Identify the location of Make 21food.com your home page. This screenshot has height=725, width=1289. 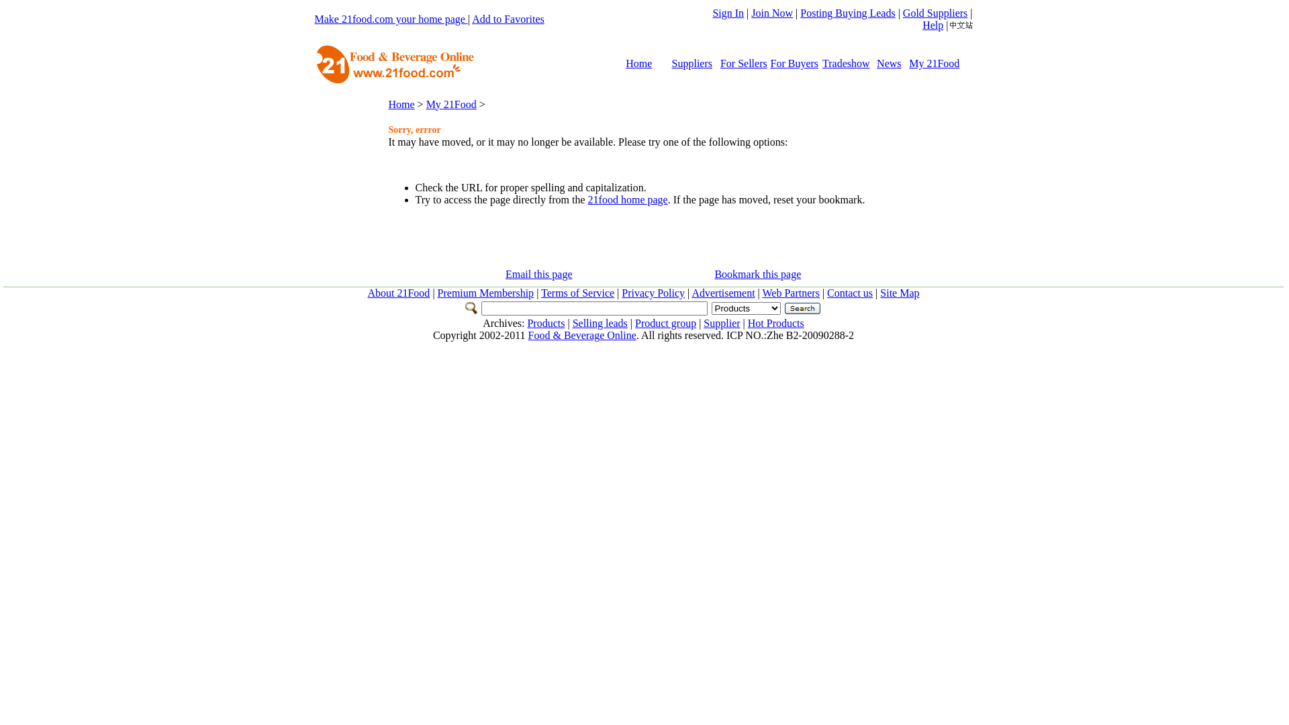
(391, 19).